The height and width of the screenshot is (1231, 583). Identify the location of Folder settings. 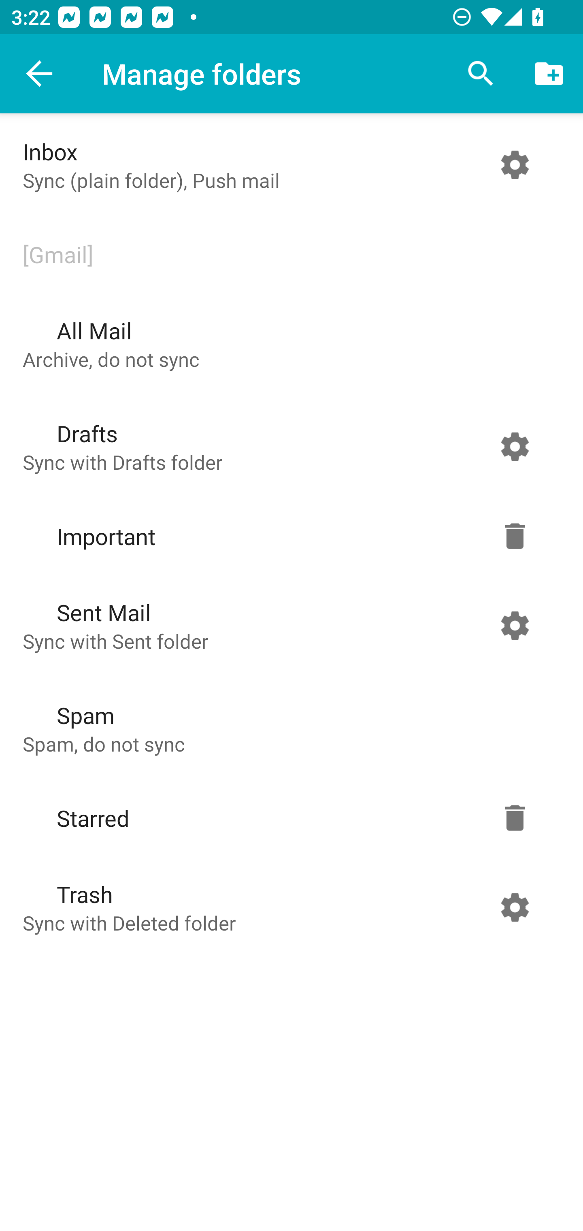
(515, 625).